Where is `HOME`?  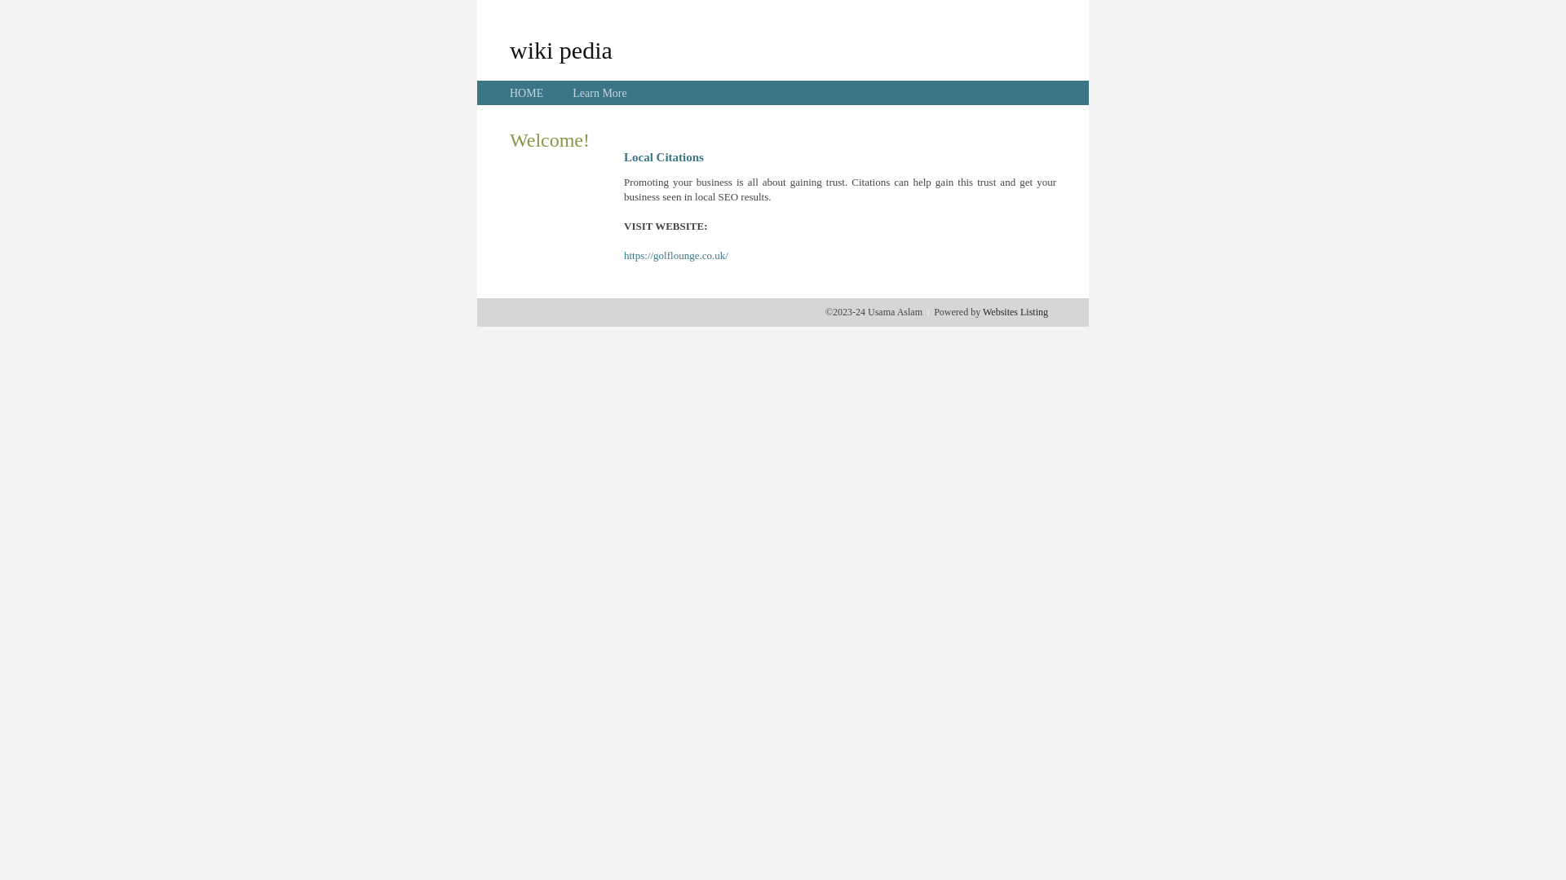 HOME is located at coordinates (527, 93).